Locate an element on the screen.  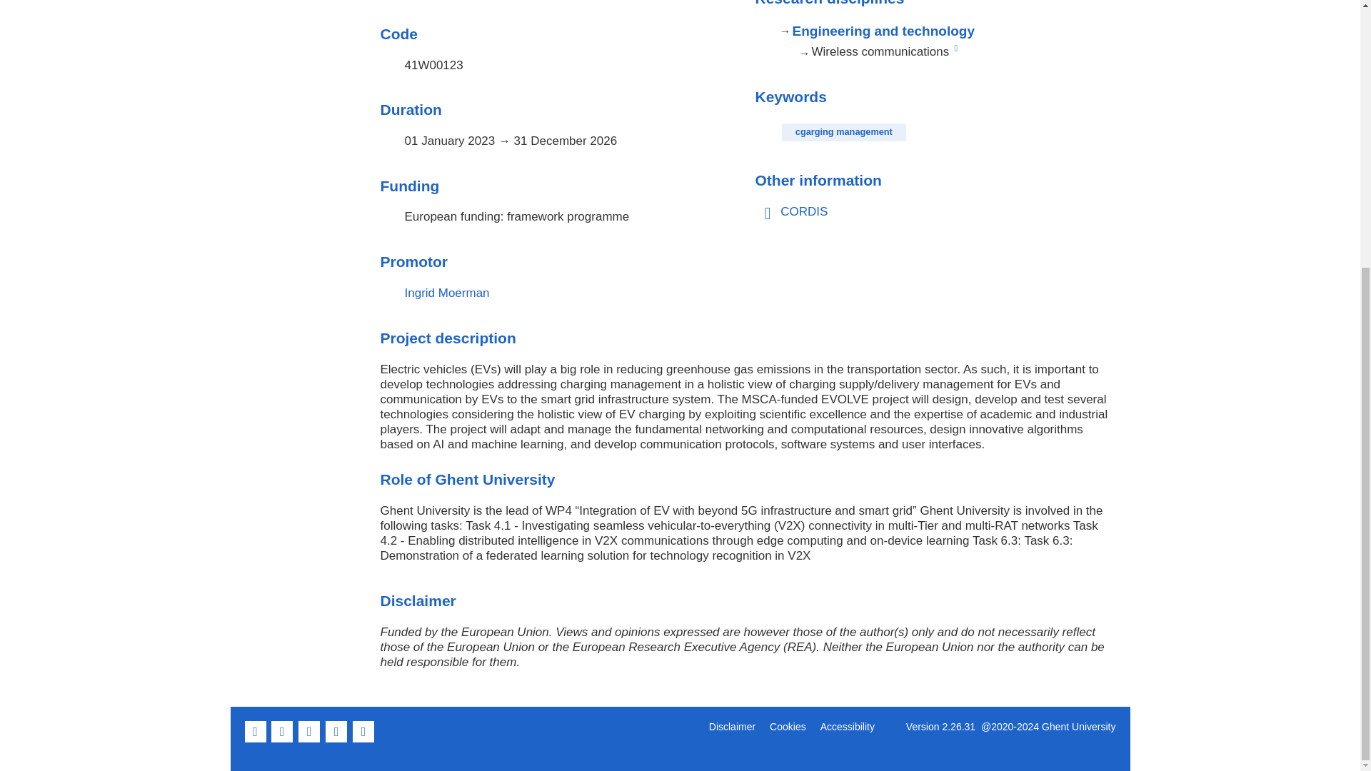
Twitter is located at coordinates (283, 740).